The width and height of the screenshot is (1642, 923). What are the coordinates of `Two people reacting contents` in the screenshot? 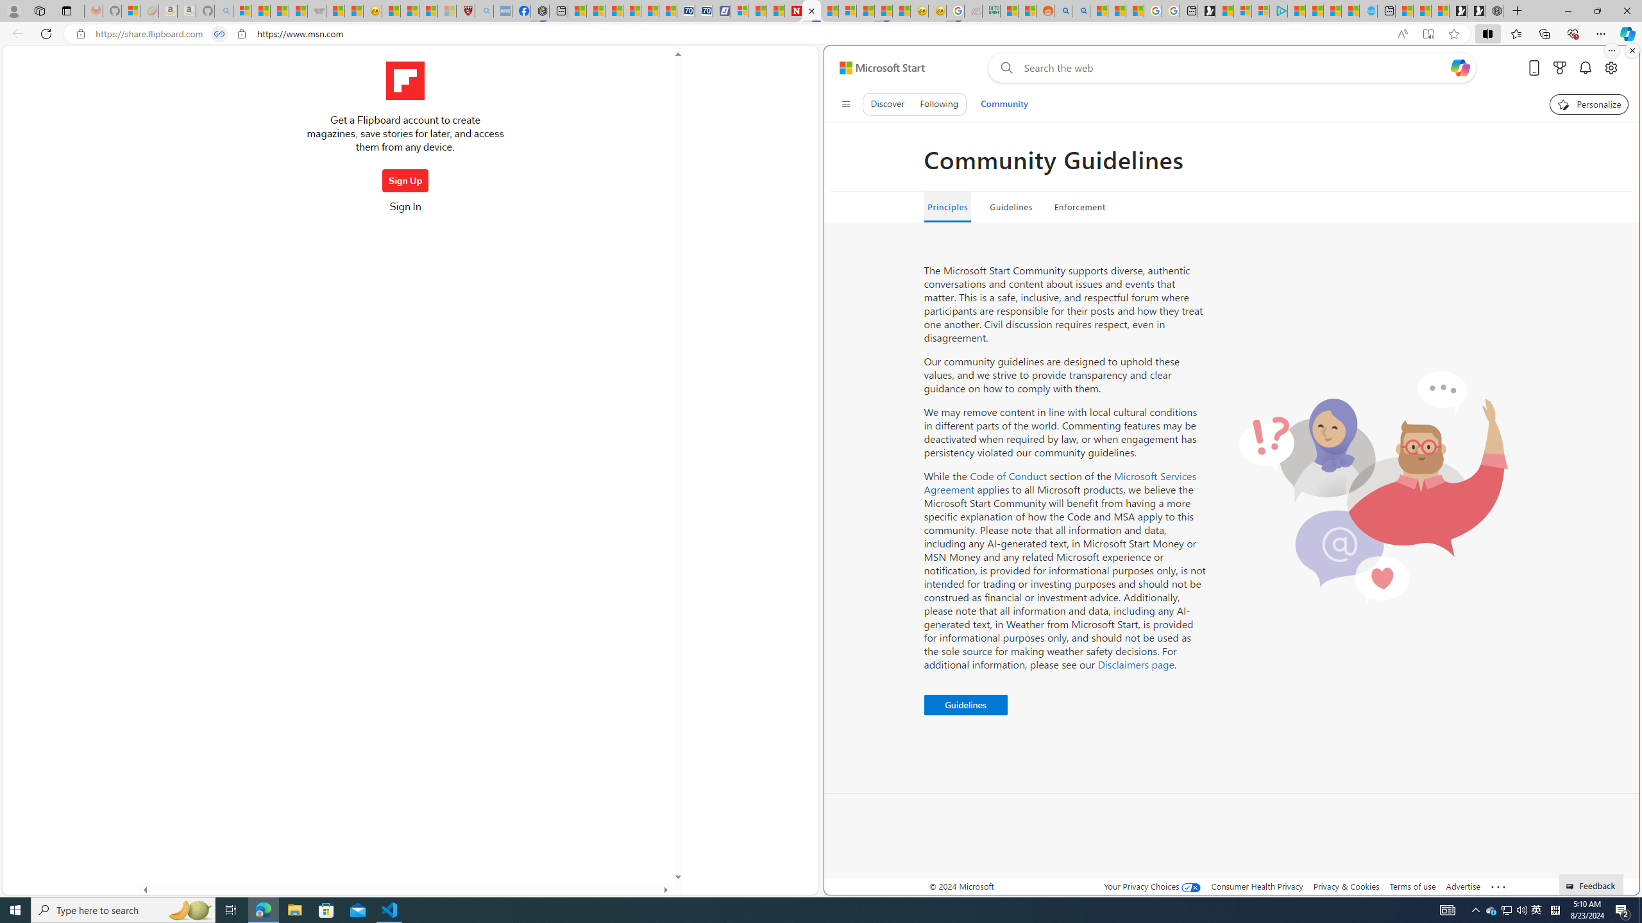 It's located at (1373, 487).